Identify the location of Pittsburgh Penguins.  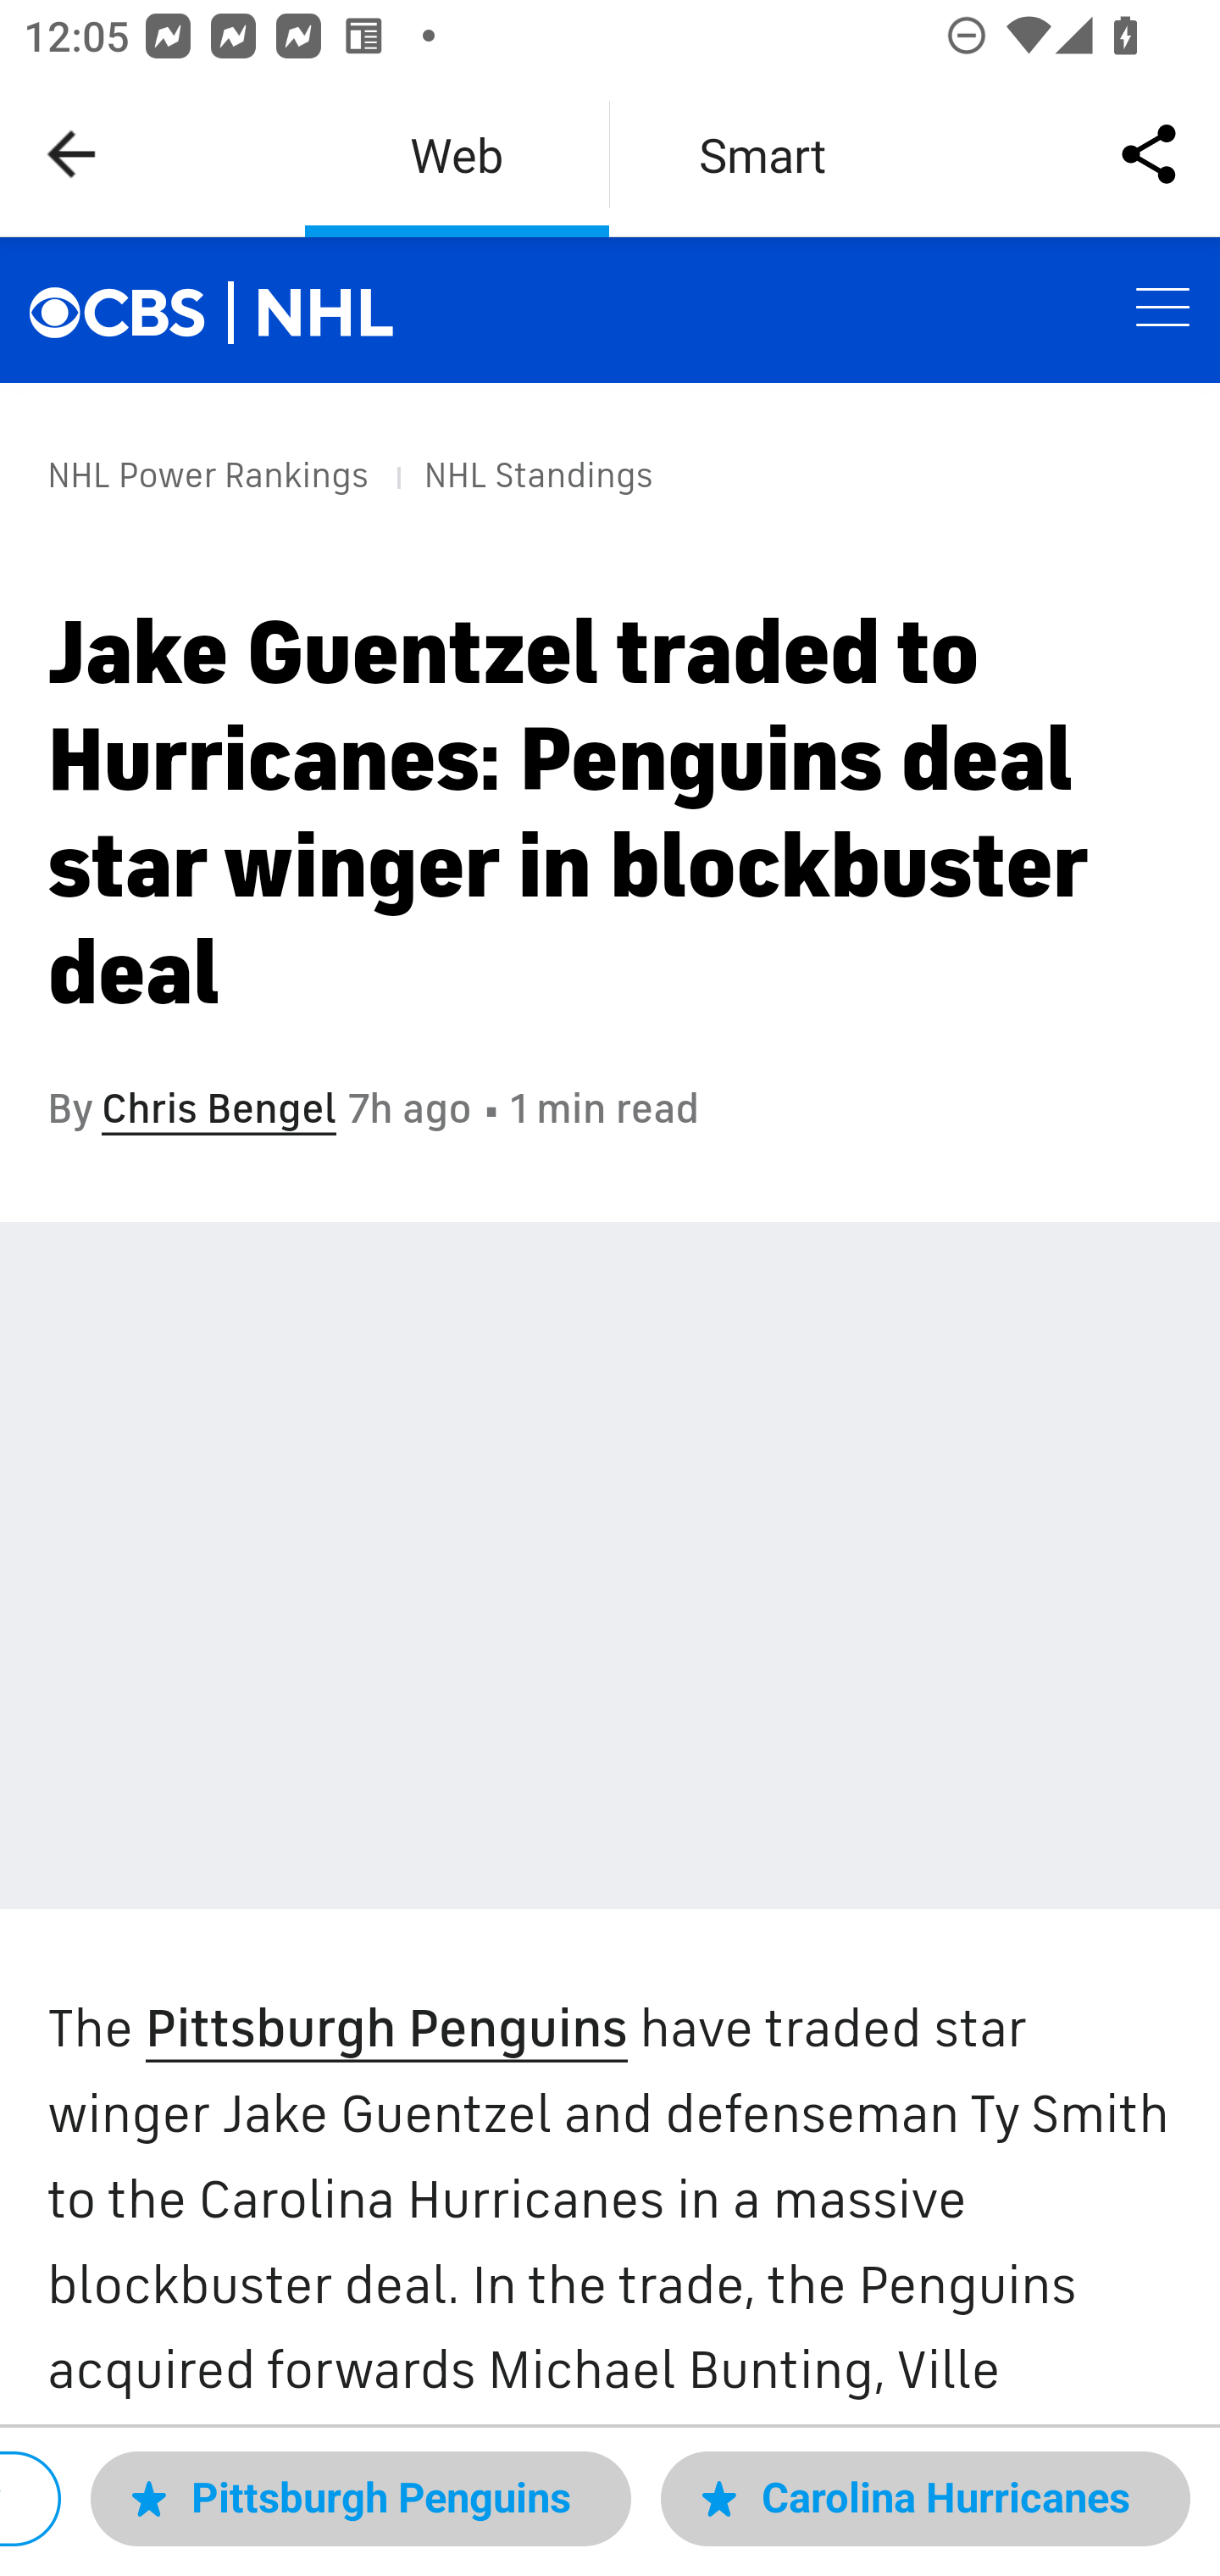
(360, 2498).